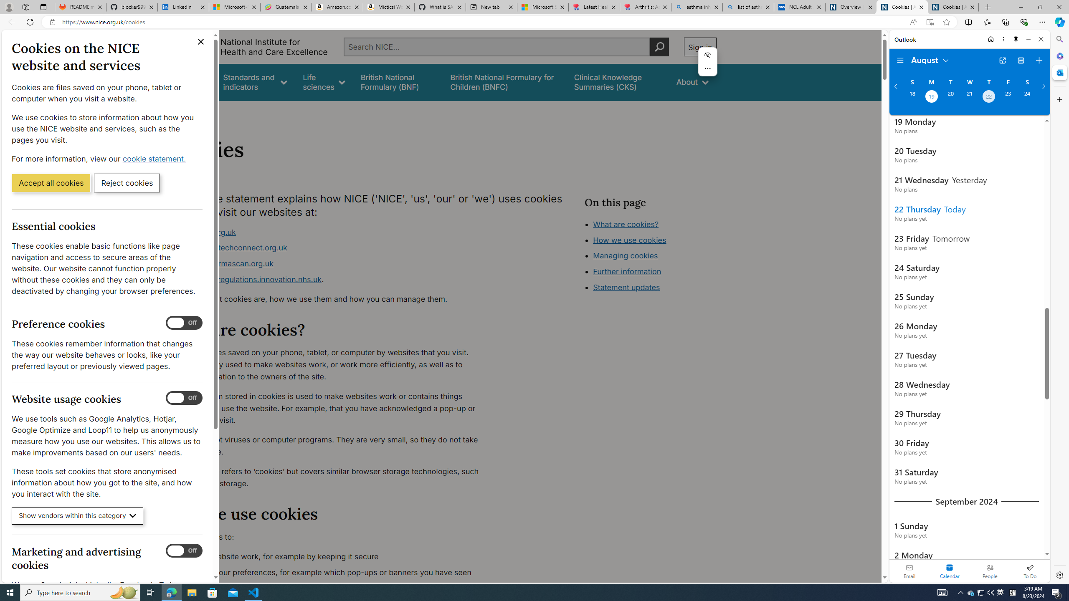 Image resolution: width=1069 pixels, height=601 pixels. I want to click on www.healthtechconnect.org.uk, so click(332, 248).